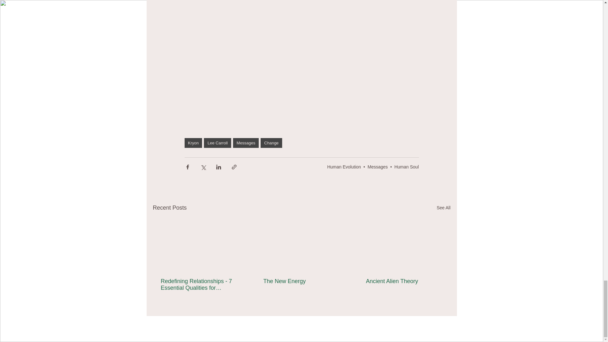 The image size is (608, 342). Describe the element at coordinates (246, 143) in the screenshot. I see `Messages` at that location.